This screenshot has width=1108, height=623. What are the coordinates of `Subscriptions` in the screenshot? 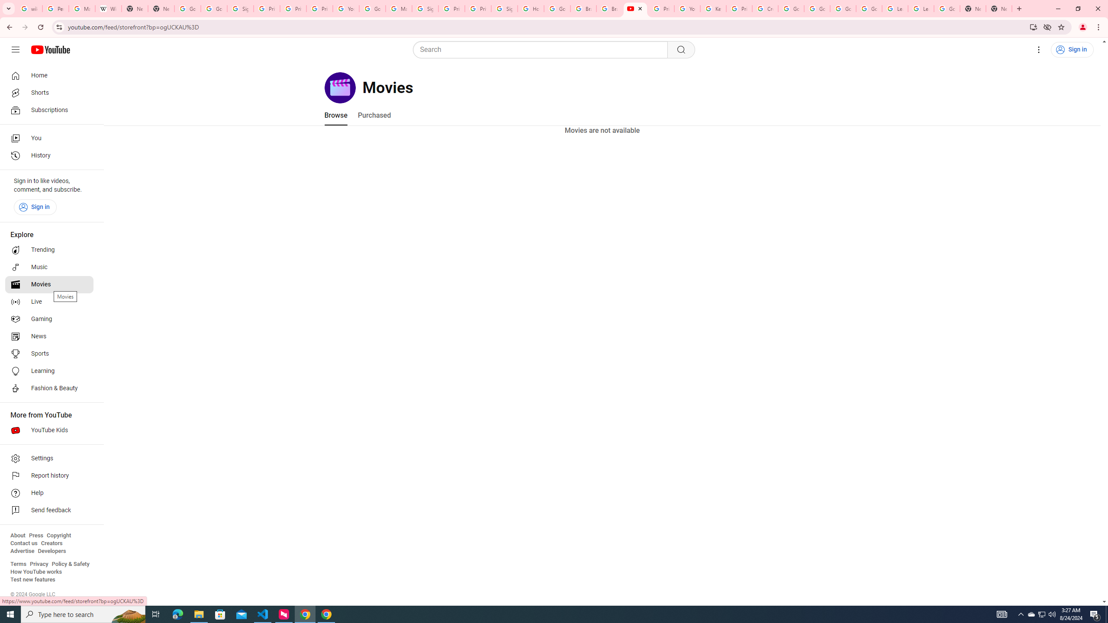 It's located at (49, 110).